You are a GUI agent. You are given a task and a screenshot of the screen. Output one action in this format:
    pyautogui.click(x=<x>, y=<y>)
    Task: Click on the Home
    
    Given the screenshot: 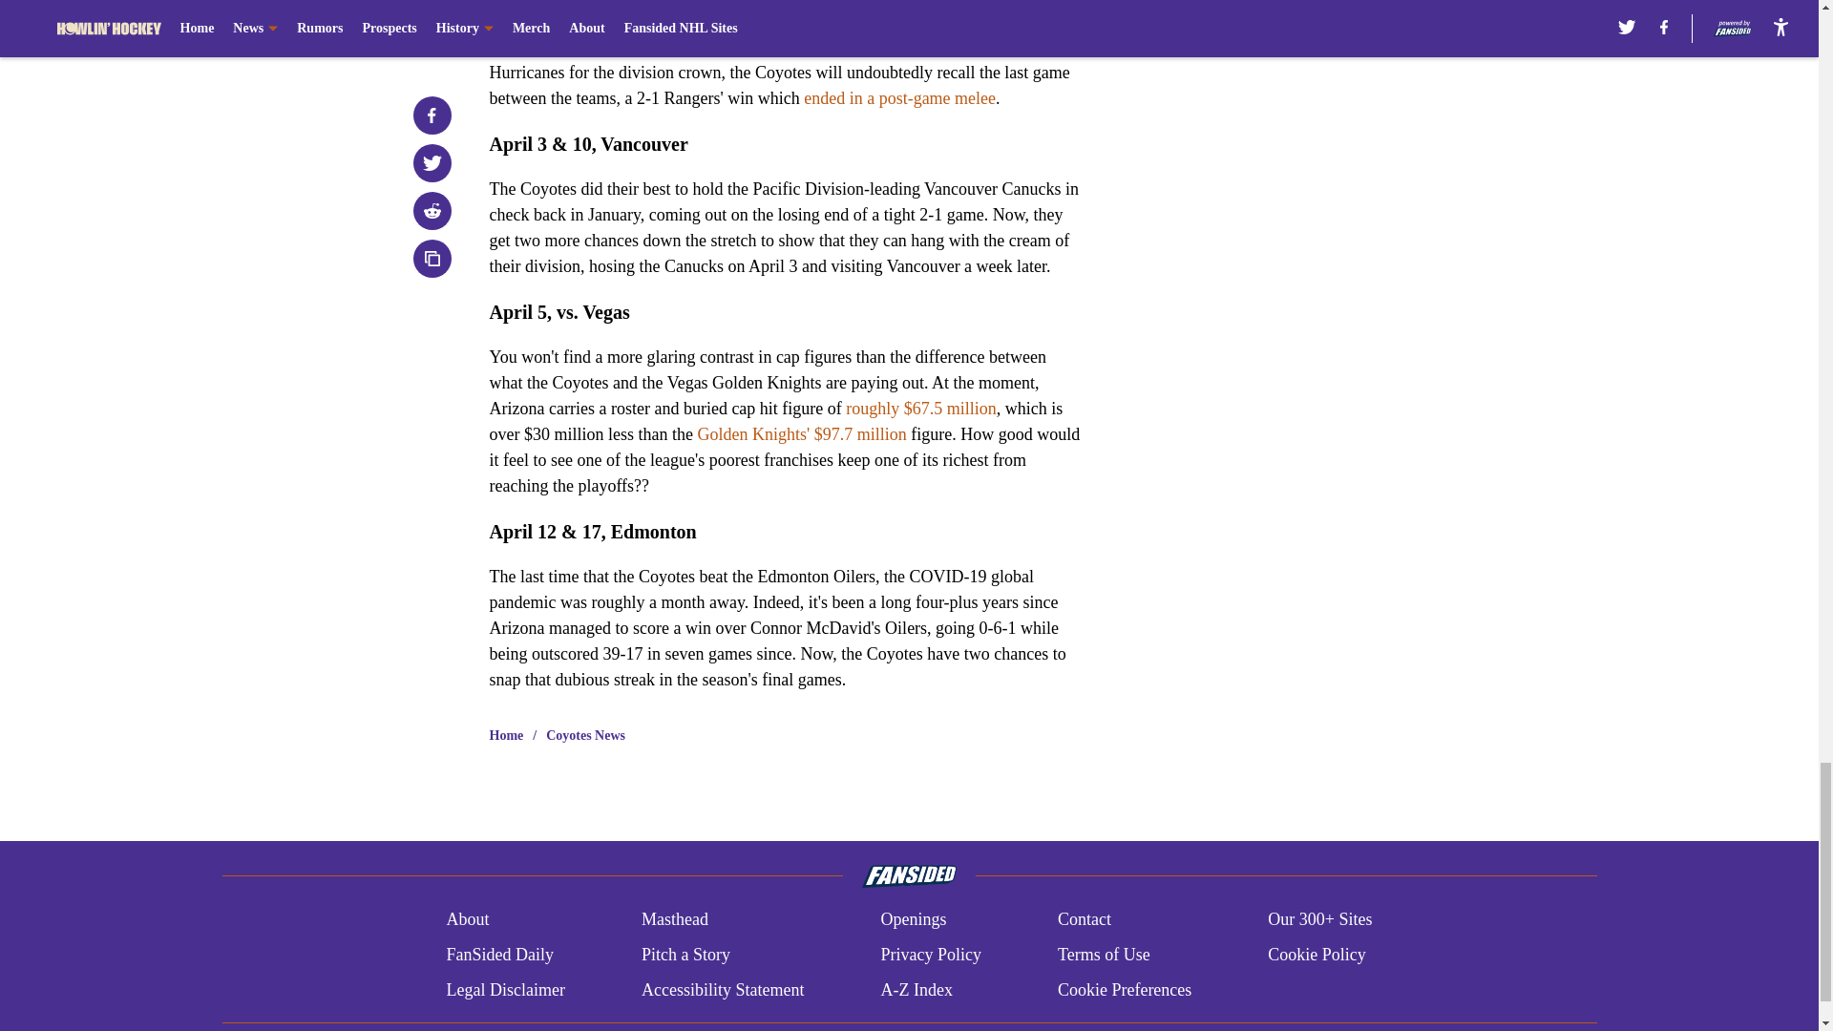 What is the action you would take?
    pyautogui.click(x=506, y=735)
    